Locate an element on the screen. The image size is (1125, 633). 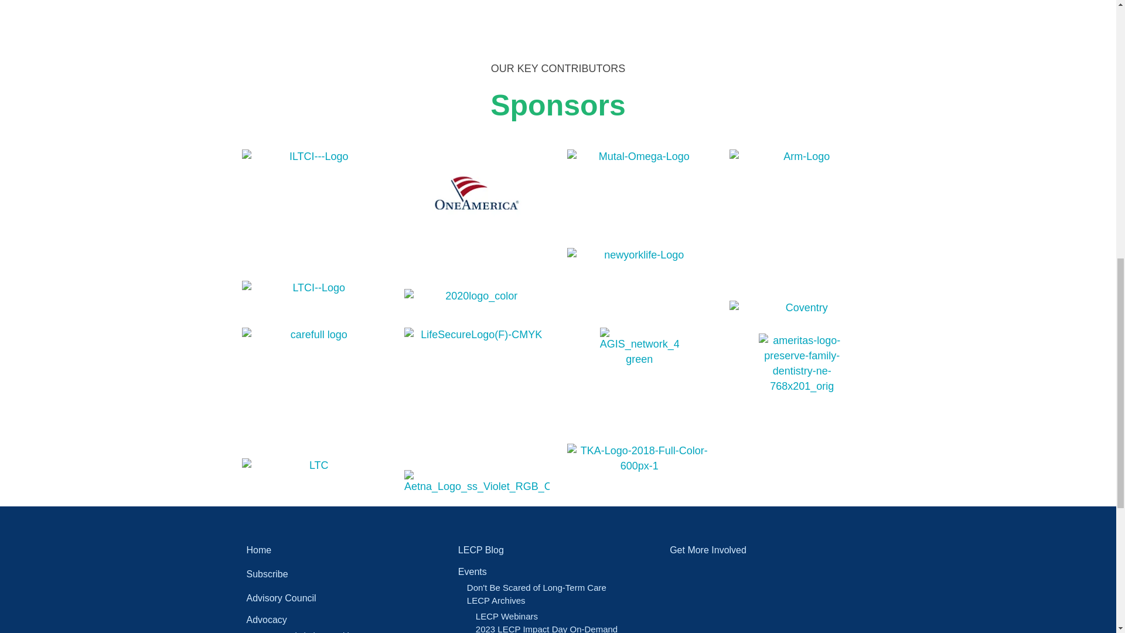
Home is located at coordinates (346, 550).